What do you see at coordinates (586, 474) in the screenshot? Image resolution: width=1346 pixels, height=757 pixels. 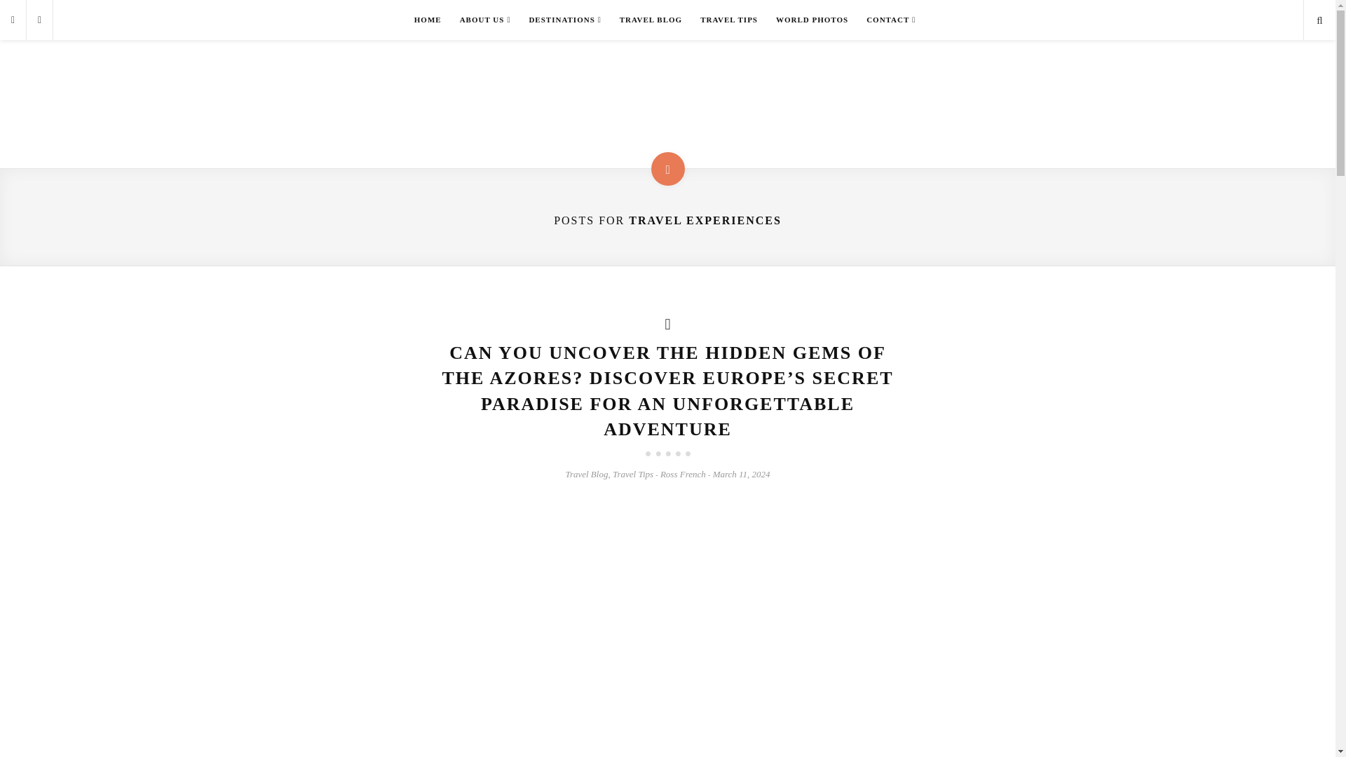 I see `Travel Blog` at bounding box center [586, 474].